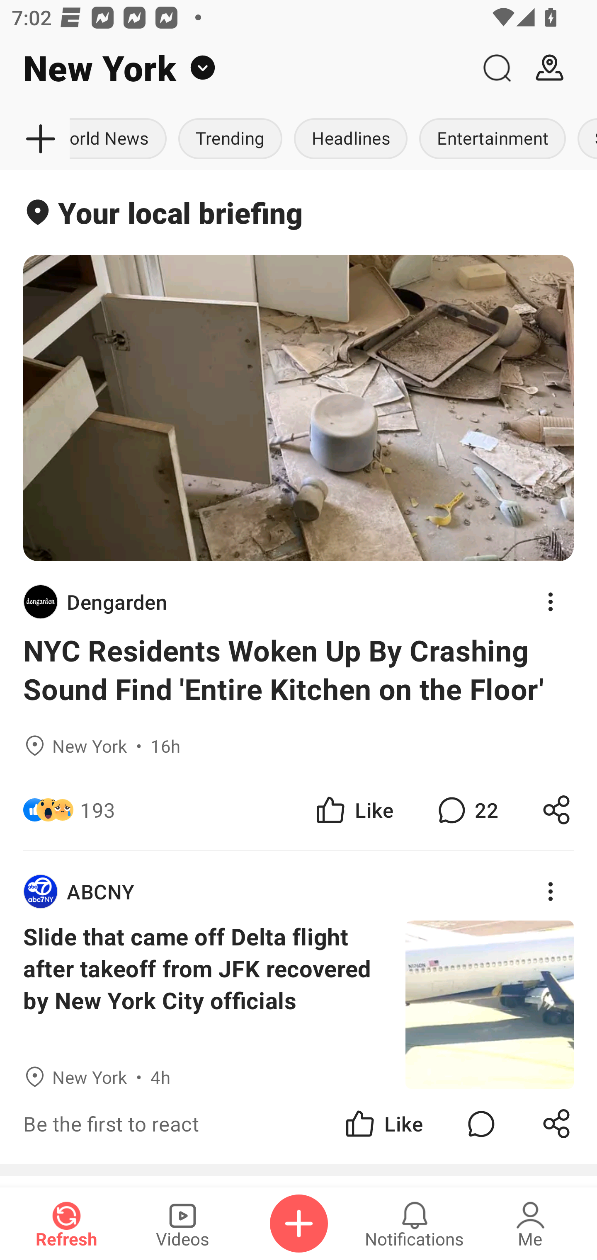 The height and width of the screenshot is (1260, 597). Describe the element at coordinates (235, 68) in the screenshot. I see `New York` at that location.